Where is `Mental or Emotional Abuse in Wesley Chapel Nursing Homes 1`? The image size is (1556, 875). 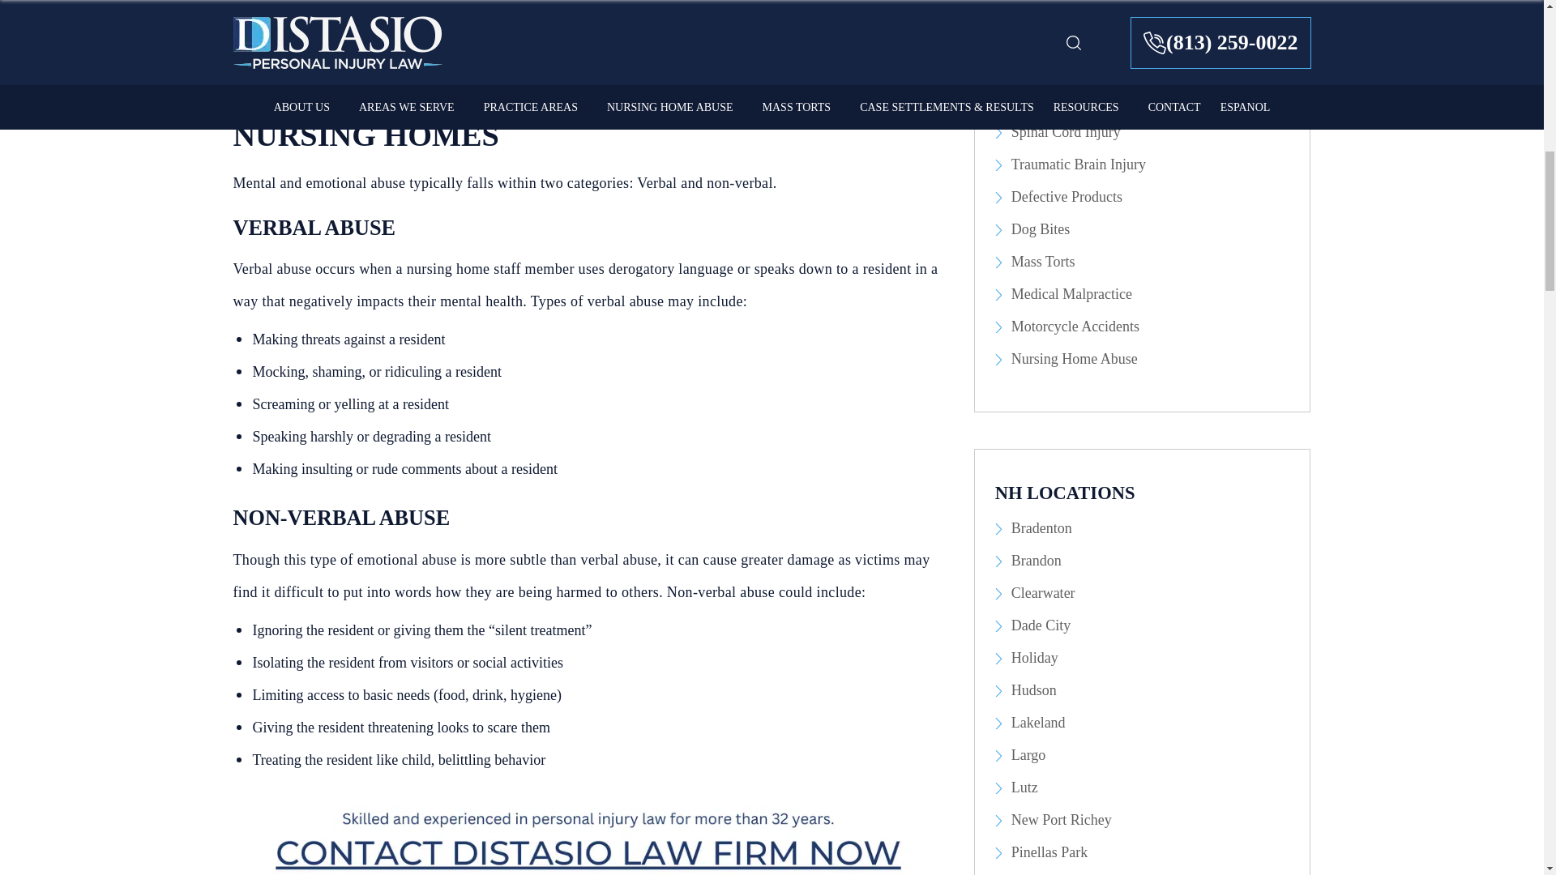
Mental or Emotional Abuse in Wesley Chapel Nursing Homes 1 is located at coordinates (588, 835).